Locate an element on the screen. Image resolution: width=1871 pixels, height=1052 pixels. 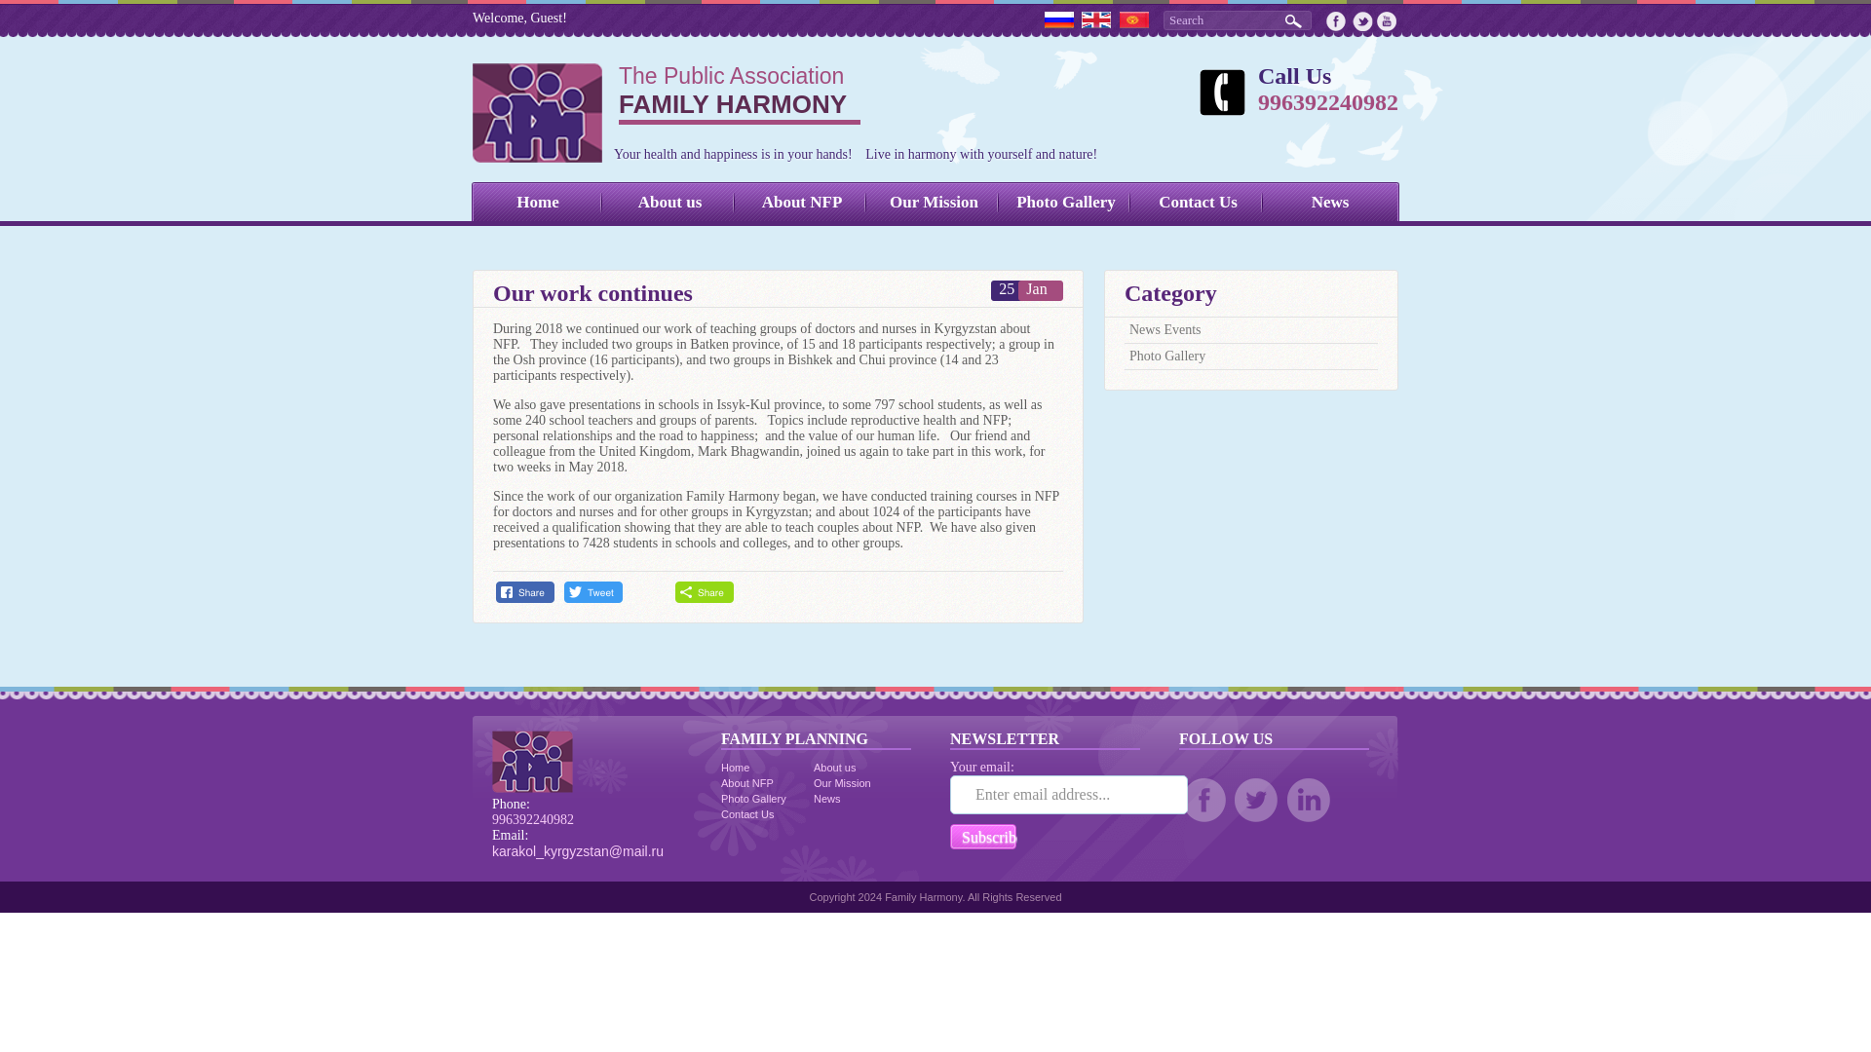
Our Mission is located at coordinates (752, 799).